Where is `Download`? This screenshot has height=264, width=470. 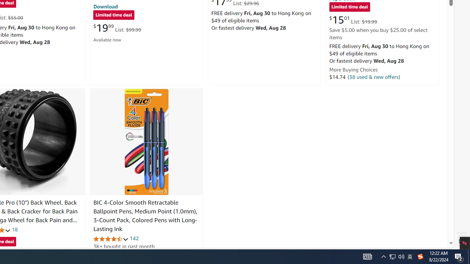
Download is located at coordinates (105, 6).